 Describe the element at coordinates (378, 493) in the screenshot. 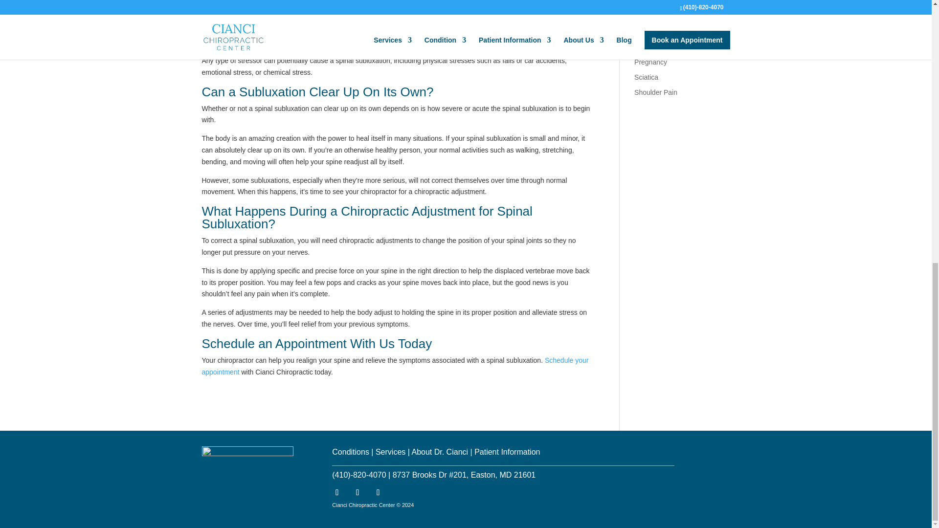

I see `Follow on X` at that location.